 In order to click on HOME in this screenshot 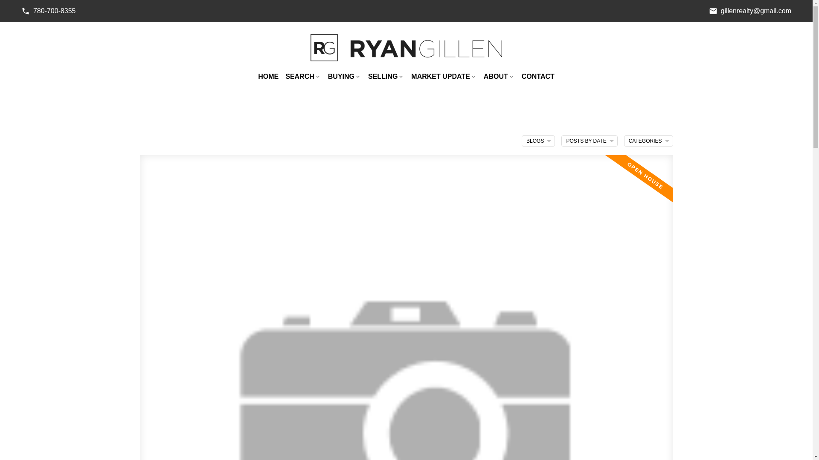, I will do `click(268, 77)`.